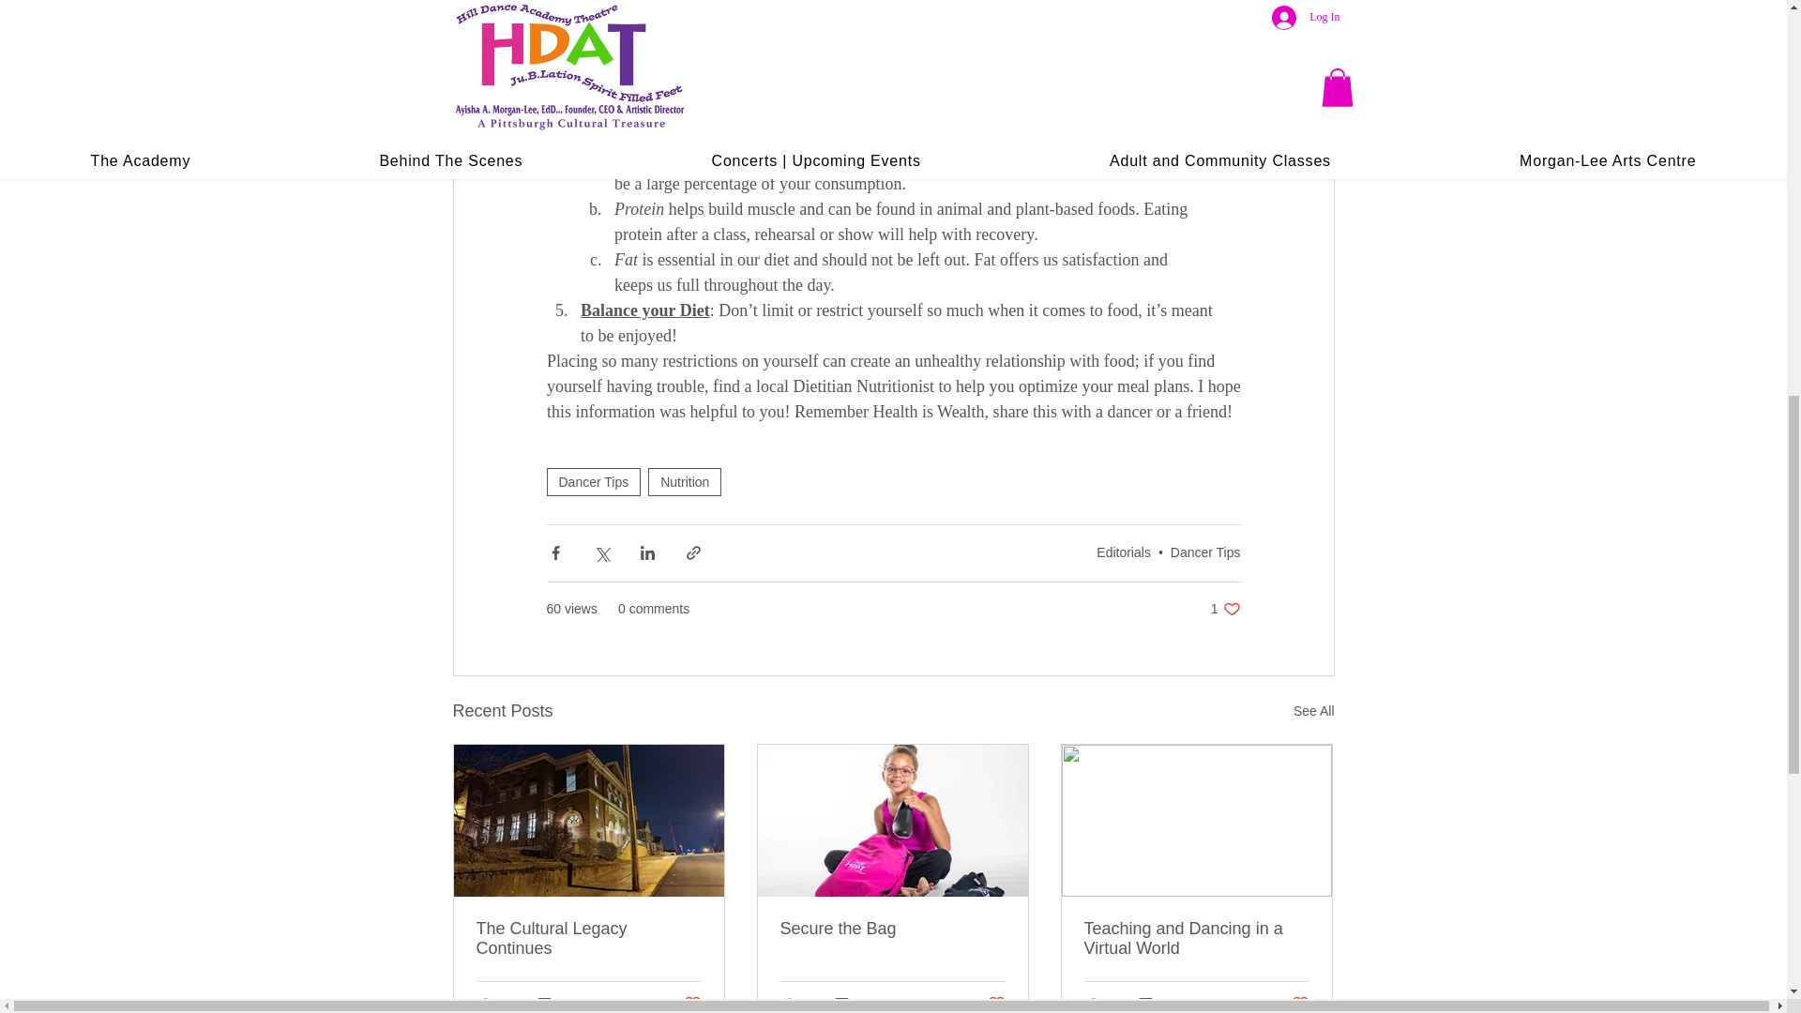 The image size is (1801, 1013). I want to click on 0, so click(1124, 552).